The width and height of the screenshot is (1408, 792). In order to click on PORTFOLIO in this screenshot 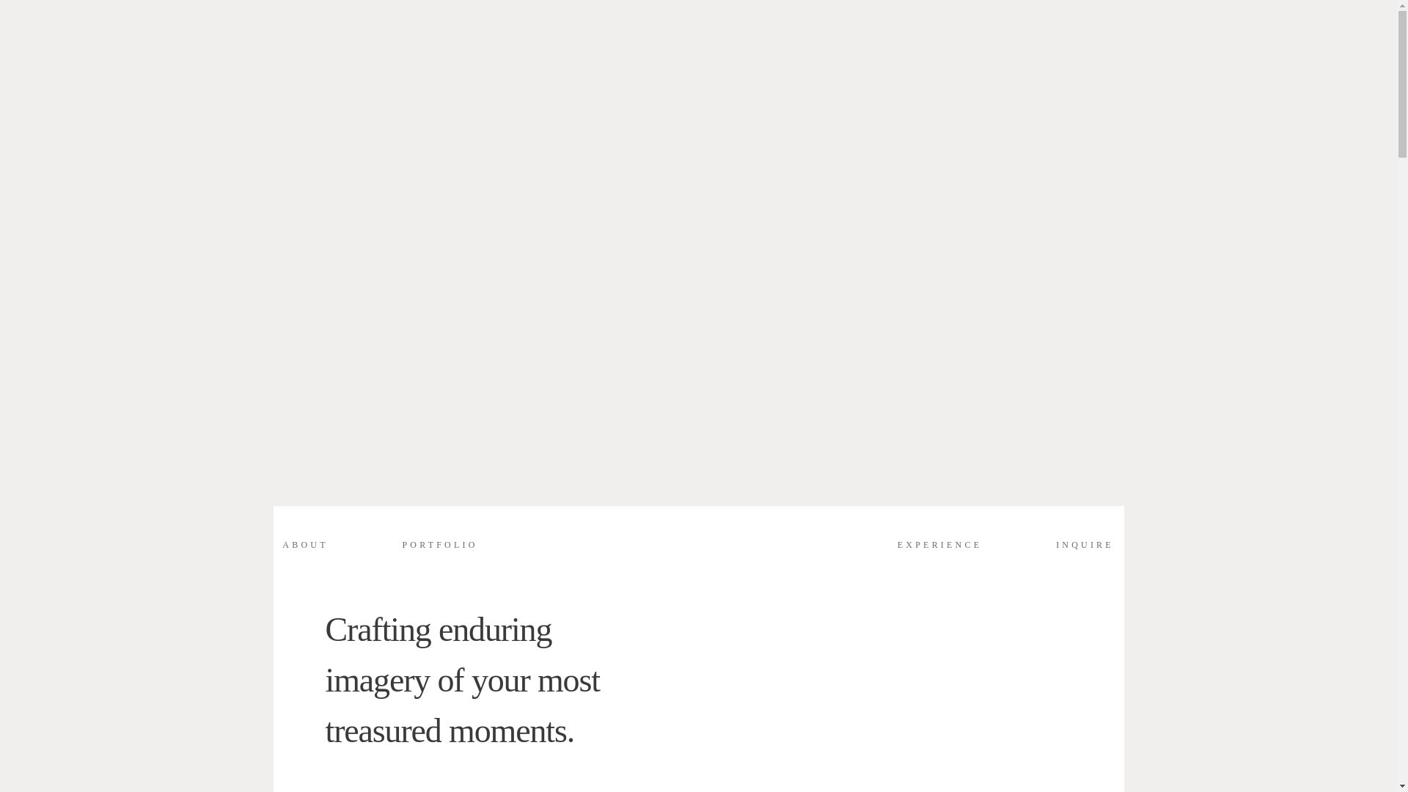, I will do `click(439, 546)`.